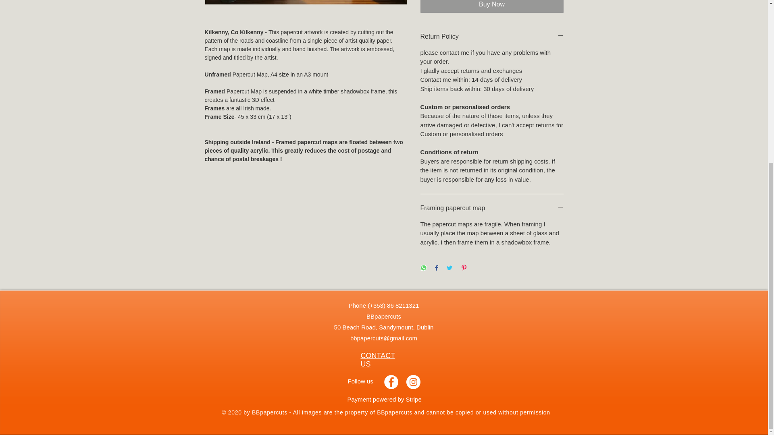  I want to click on Return Policy, so click(492, 36).